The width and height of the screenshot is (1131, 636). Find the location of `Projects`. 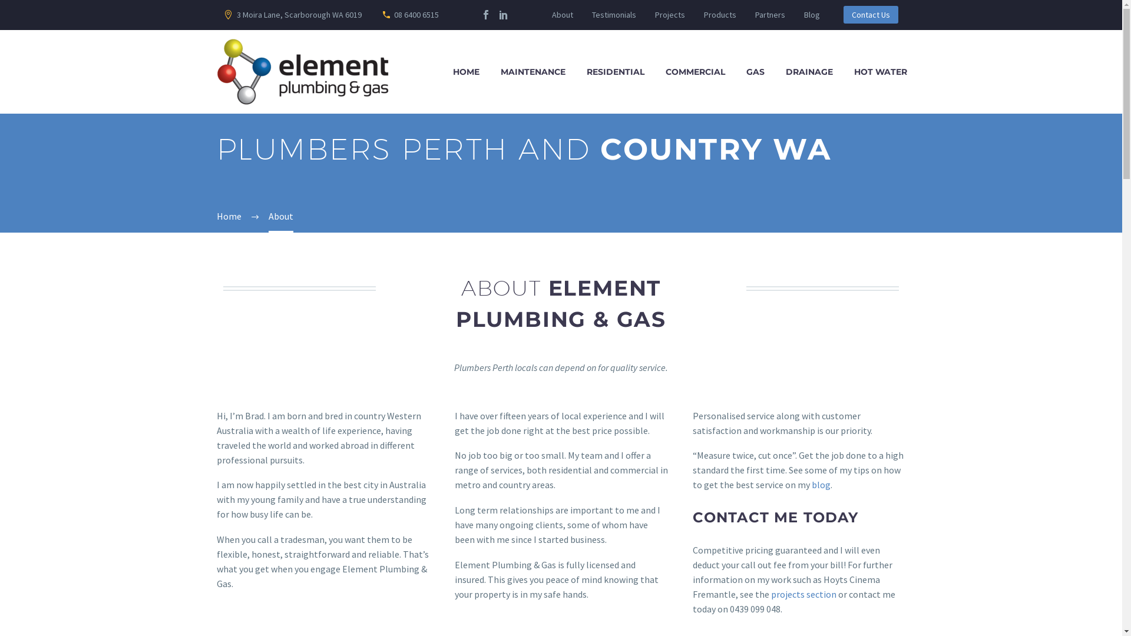

Projects is located at coordinates (669, 15).